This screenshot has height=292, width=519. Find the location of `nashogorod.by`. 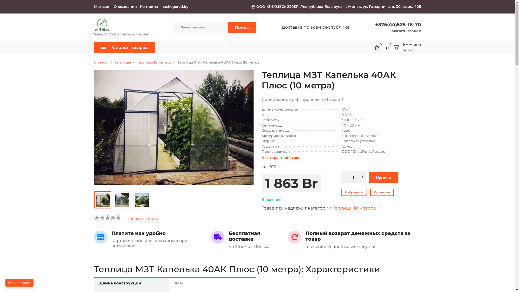

nashogorod.by is located at coordinates (176, 6).